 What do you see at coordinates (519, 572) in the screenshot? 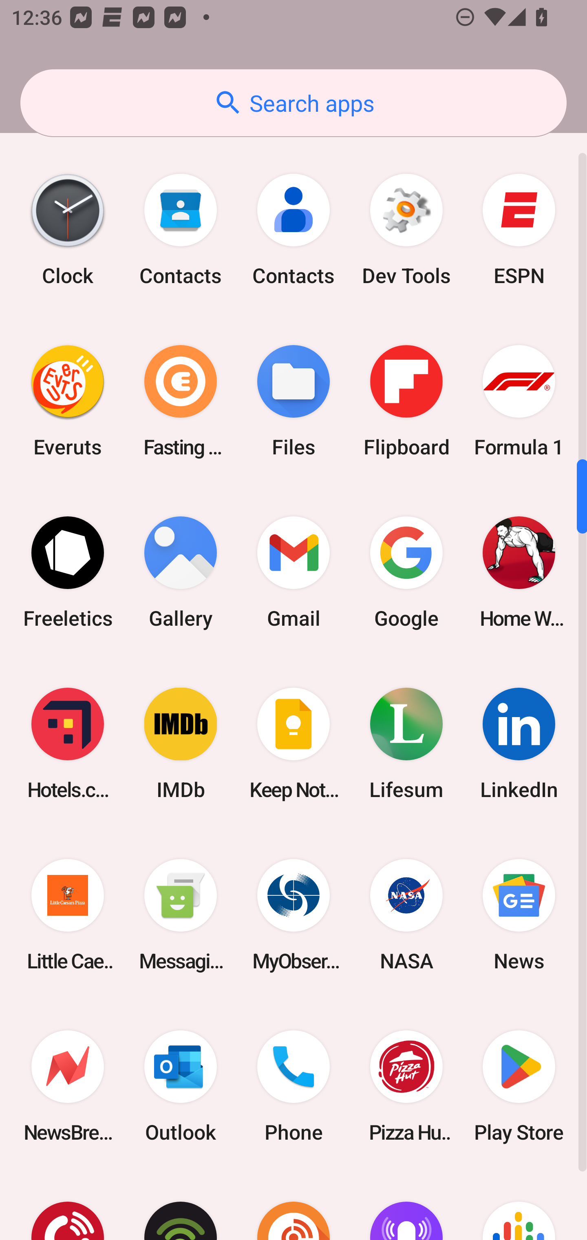
I see `Home Workout` at bounding box center [519, 572].